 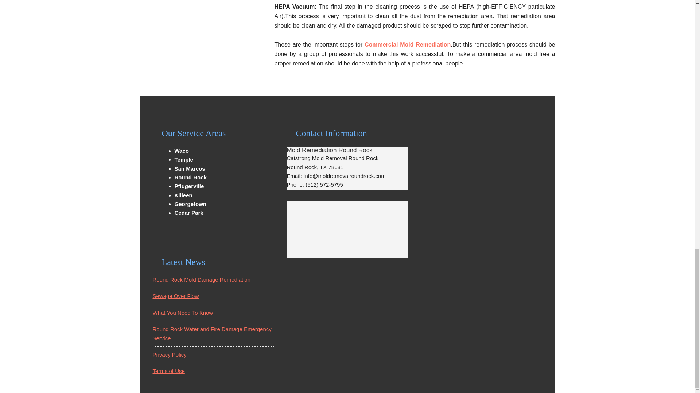 I want to click on Round Rock, so click(x=190, y=177).